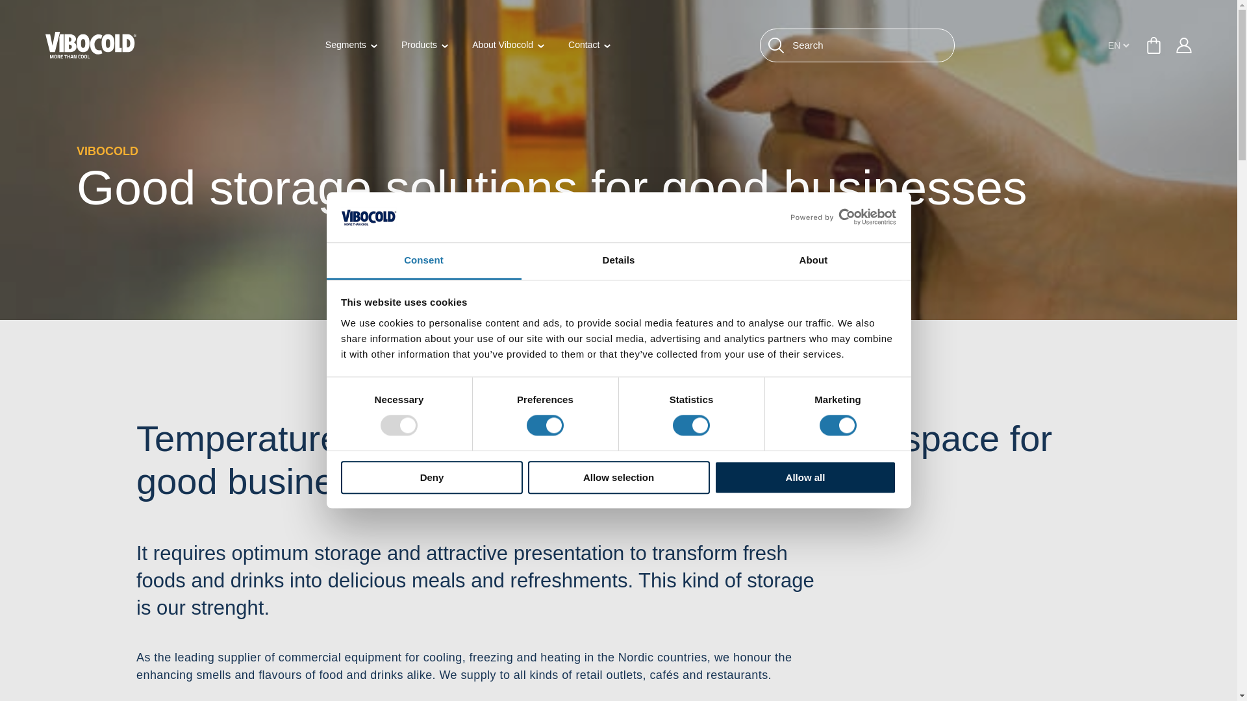 Image resolution: width=1247 pixels, height=701 pixels. Describe the element at coordinates (423, 261) in the screenshot. I see `Consent` at that location.